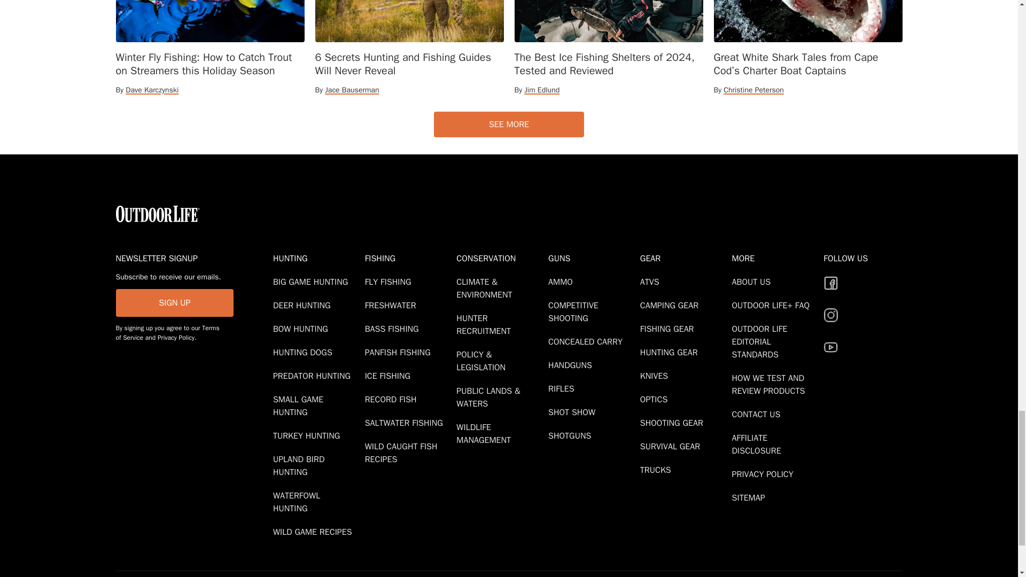 This screenshot has width=1026, height=577. I want to click on Fishing, so click(408, 258).